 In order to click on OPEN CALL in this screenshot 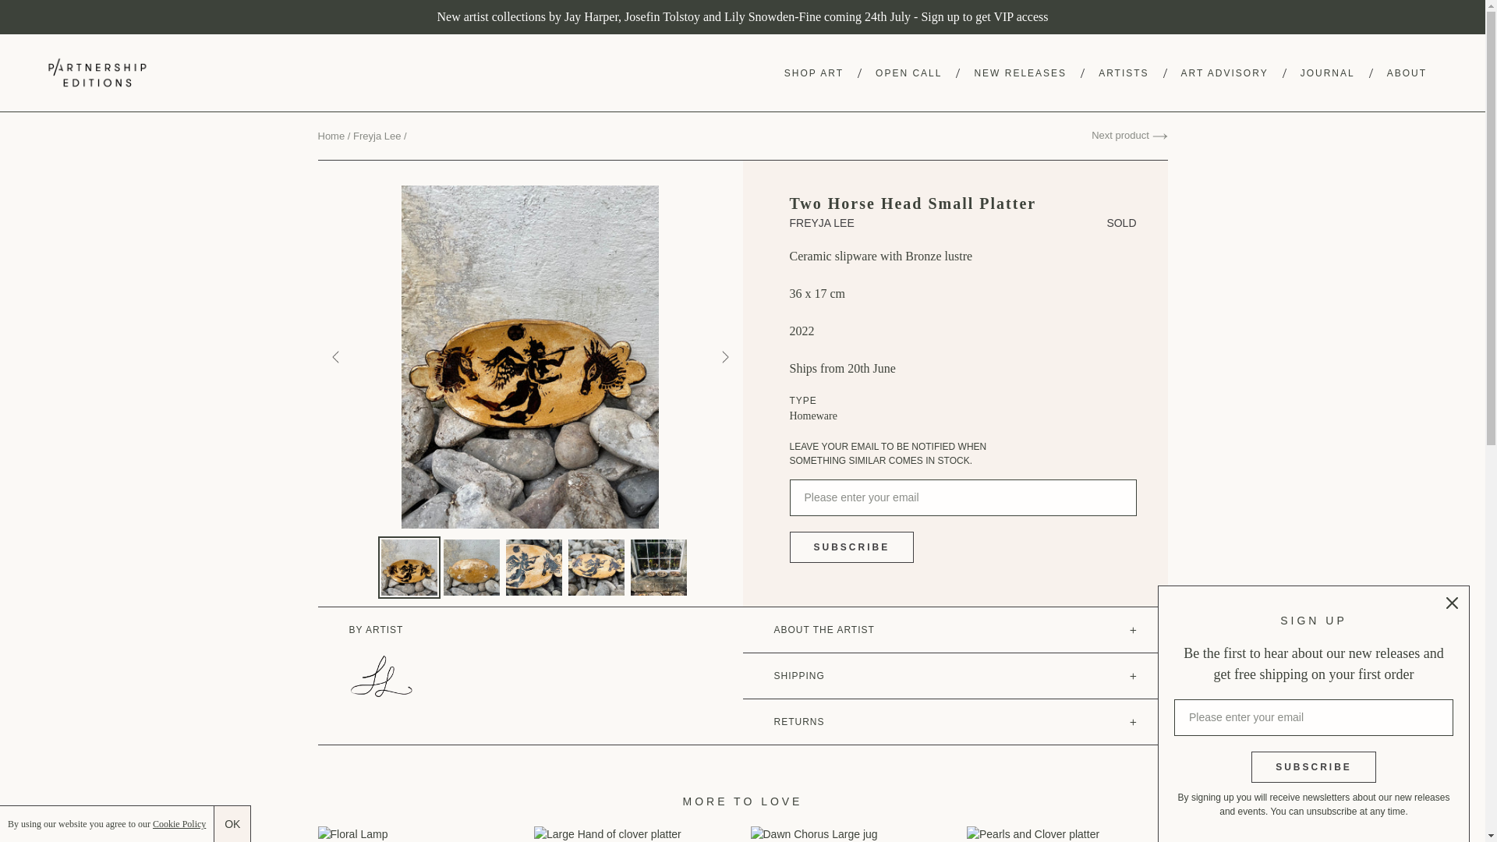, I will do `click(908, 72)`.